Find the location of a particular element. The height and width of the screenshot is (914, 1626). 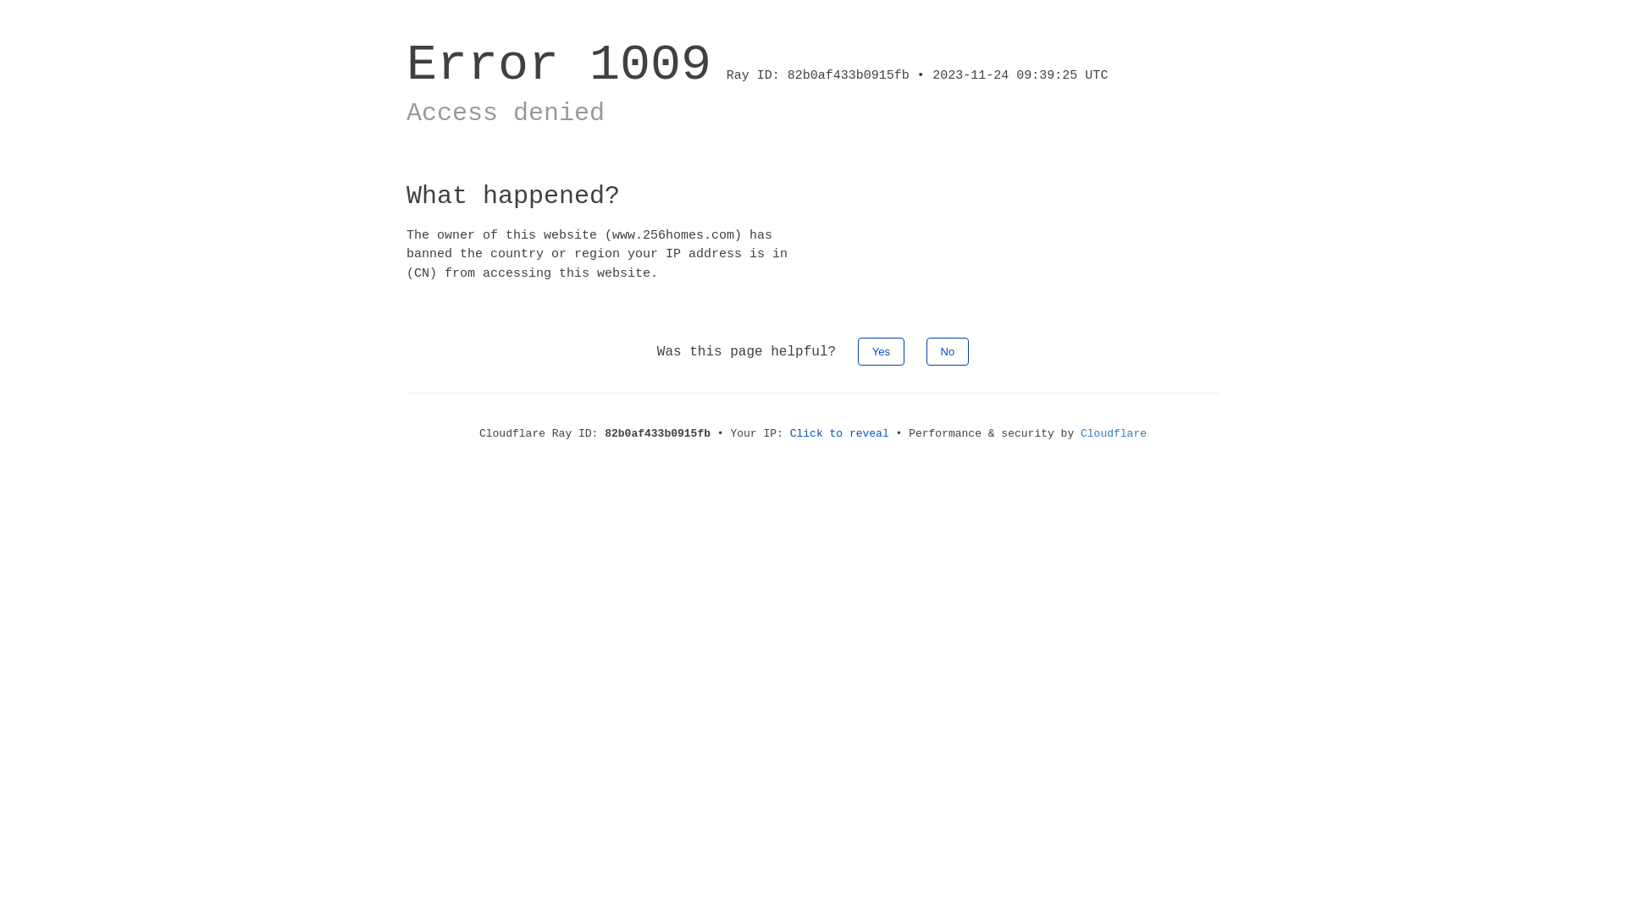

No is located at coordinates (948, 352).